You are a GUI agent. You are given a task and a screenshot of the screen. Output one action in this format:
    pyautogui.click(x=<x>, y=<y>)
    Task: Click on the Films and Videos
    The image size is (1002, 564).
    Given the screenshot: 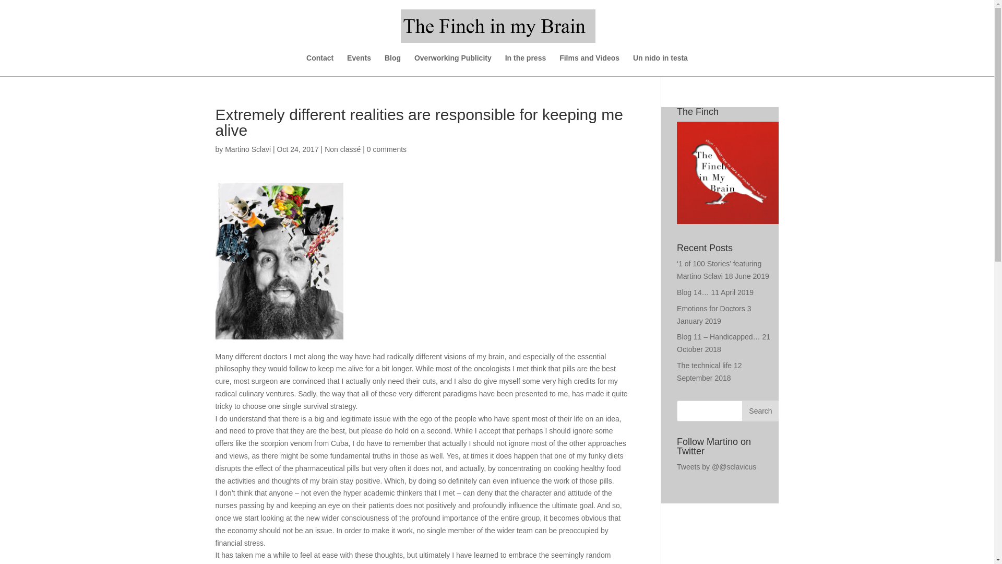 What is the action you would take?
    pyautogui.click(x=589, y=65)
    